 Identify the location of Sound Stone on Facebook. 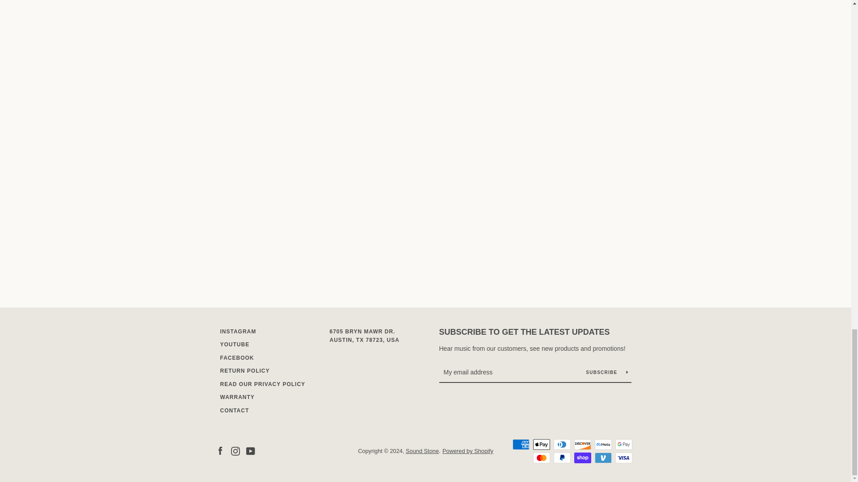
(219, 451).